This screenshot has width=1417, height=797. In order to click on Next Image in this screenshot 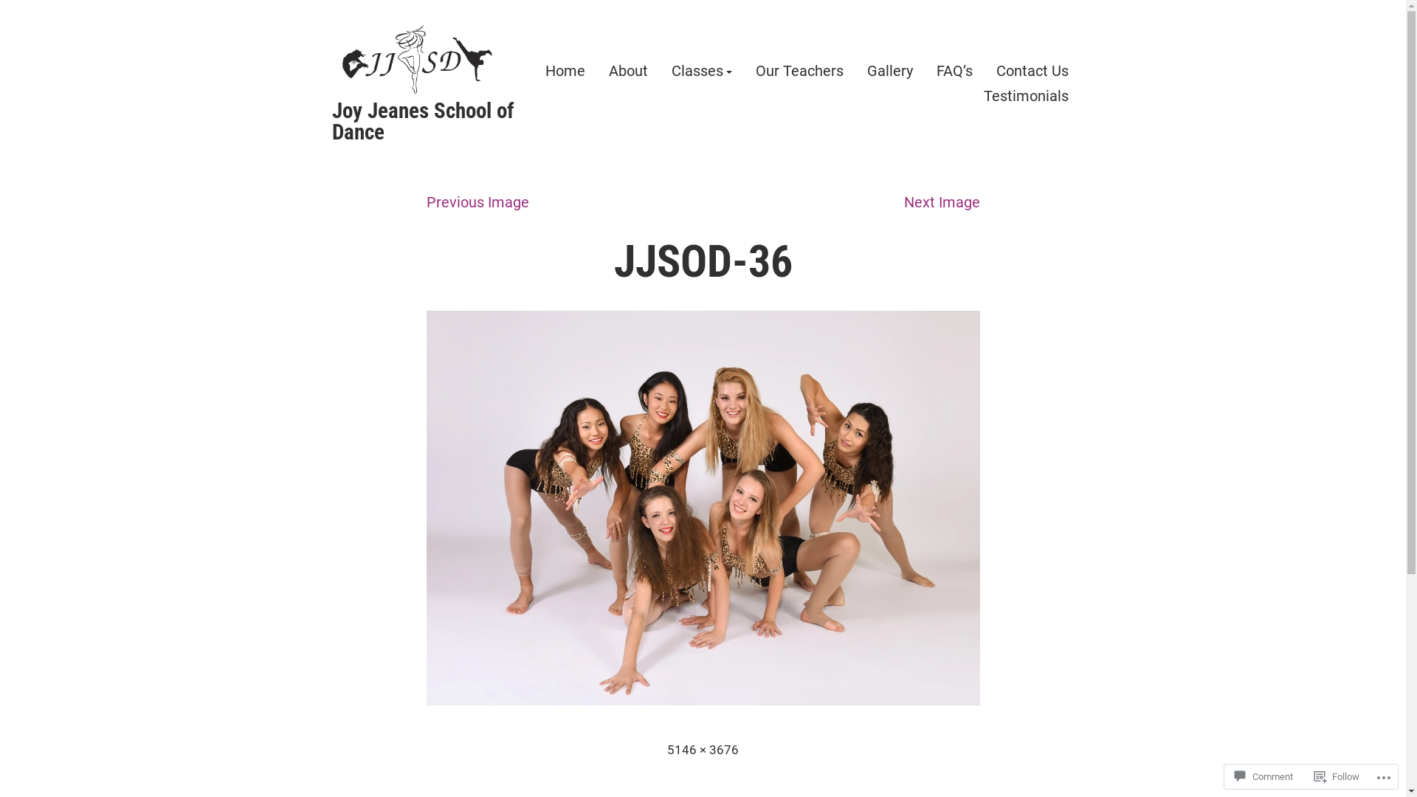, I will do `click(942, 202)`.